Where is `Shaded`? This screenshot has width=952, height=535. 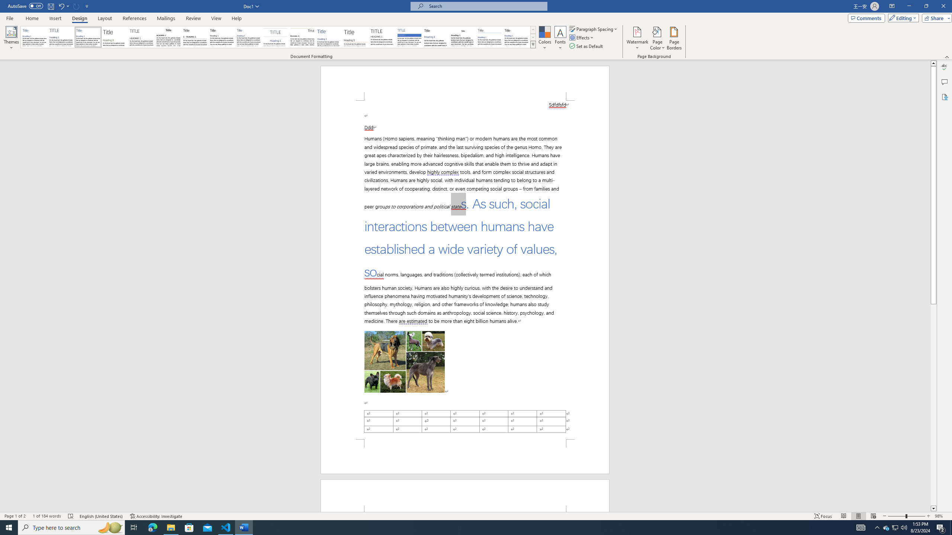
Shaded is located at coordinates (409, 37).